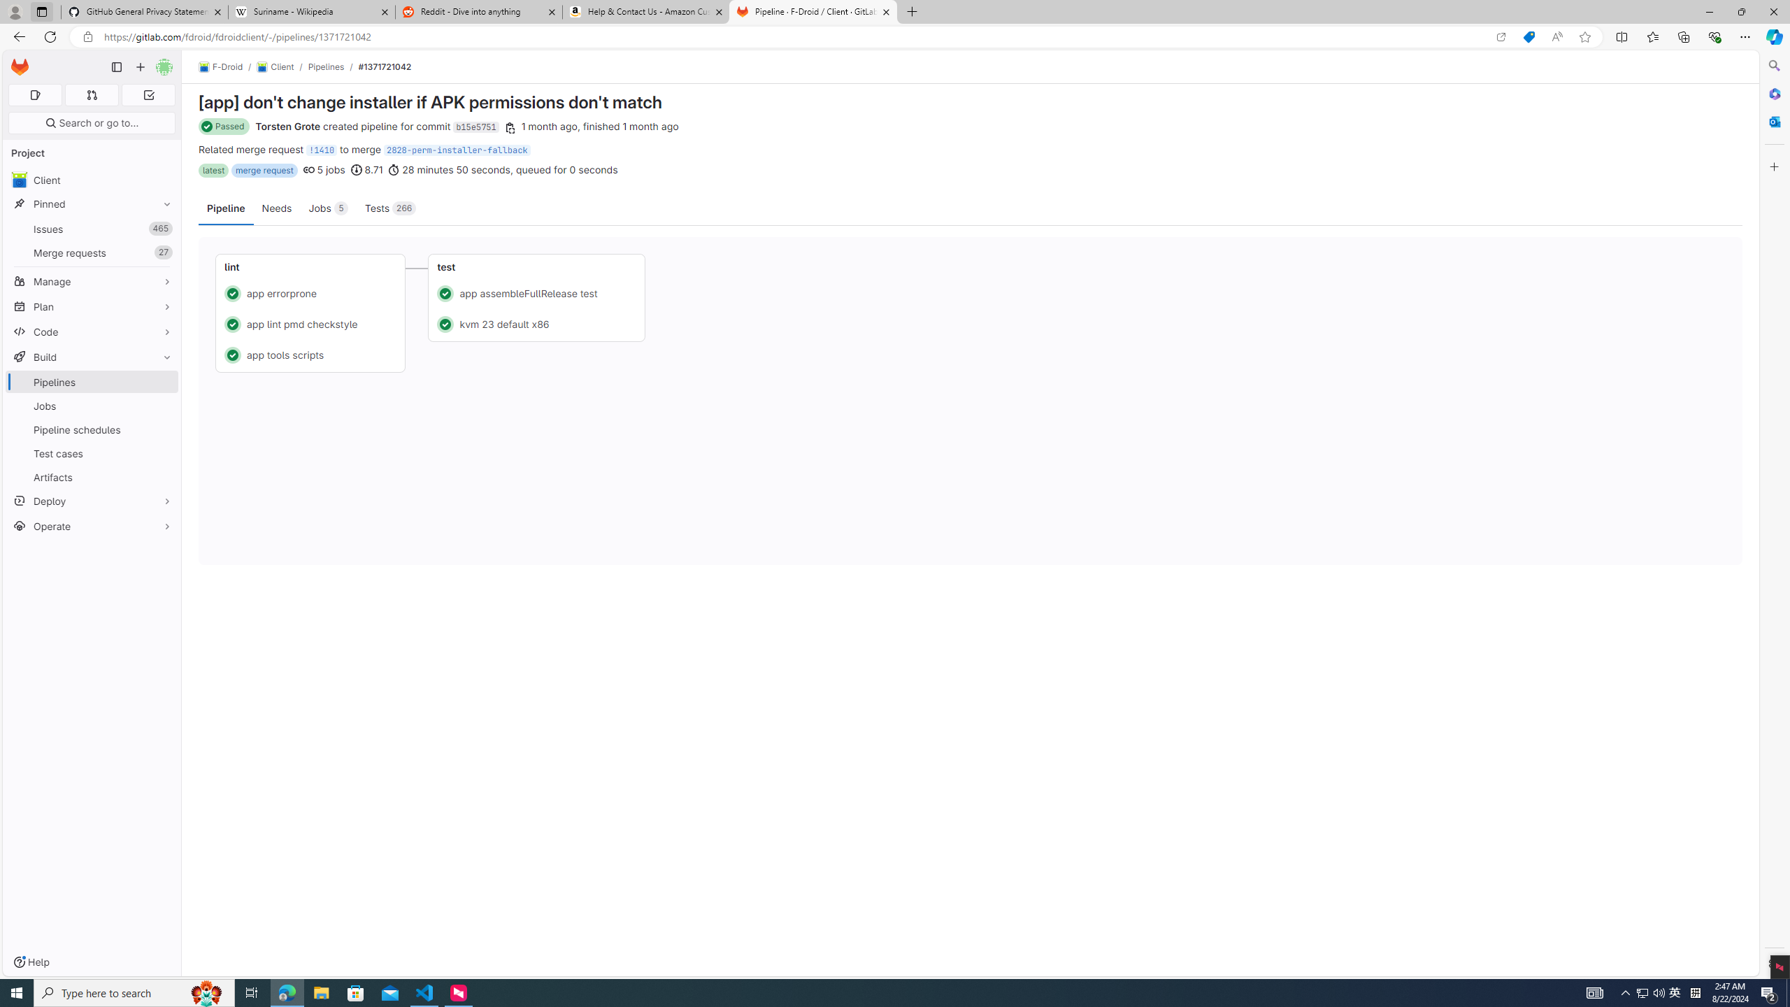 Image resolution: width=1790 pixels, height=1007 pixels. I want to click on avatar Client, so click(92, 179).